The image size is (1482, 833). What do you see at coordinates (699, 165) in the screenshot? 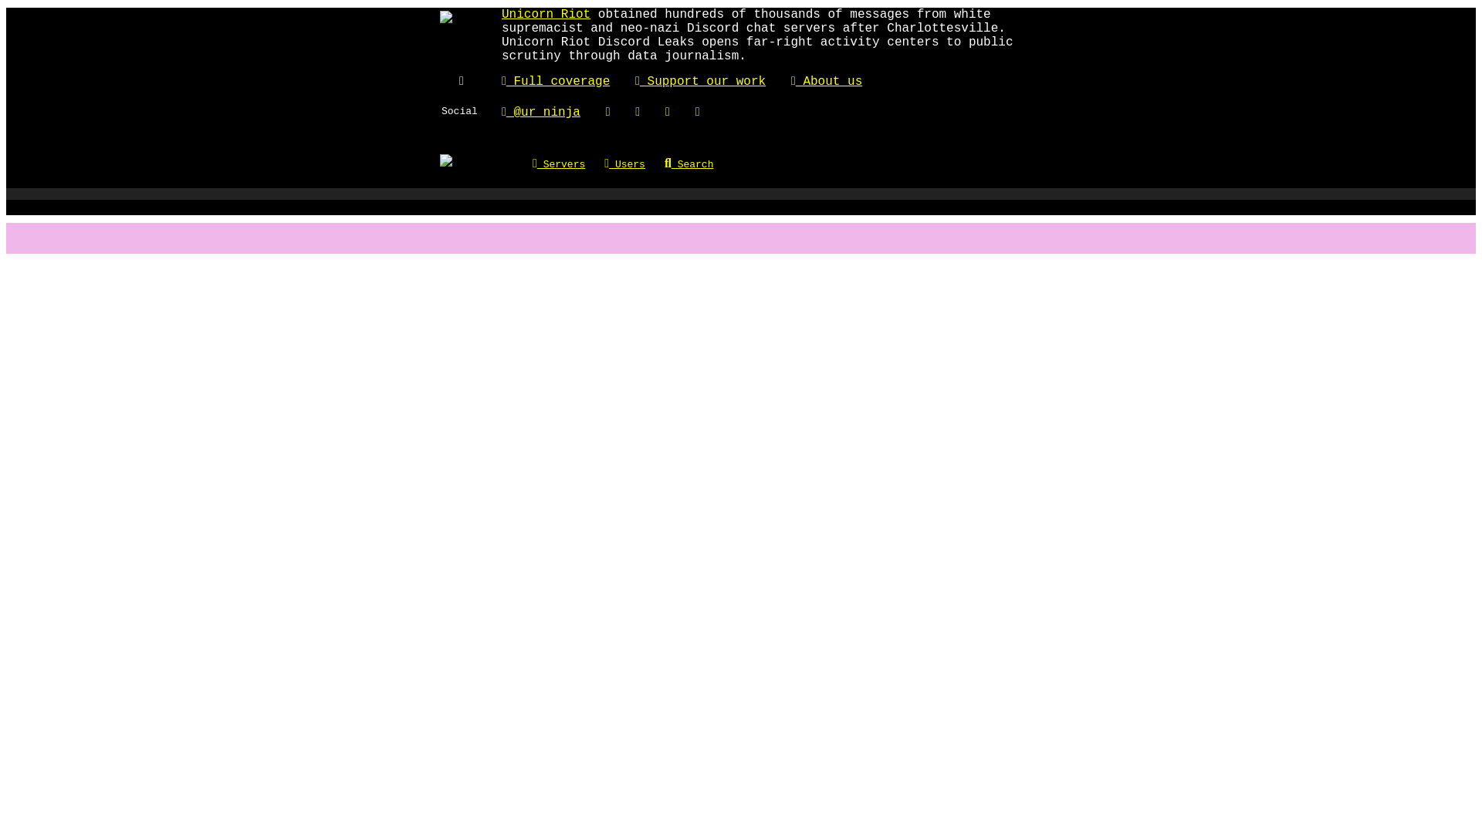
I see `Search this database` at bounding box center [699, 165].